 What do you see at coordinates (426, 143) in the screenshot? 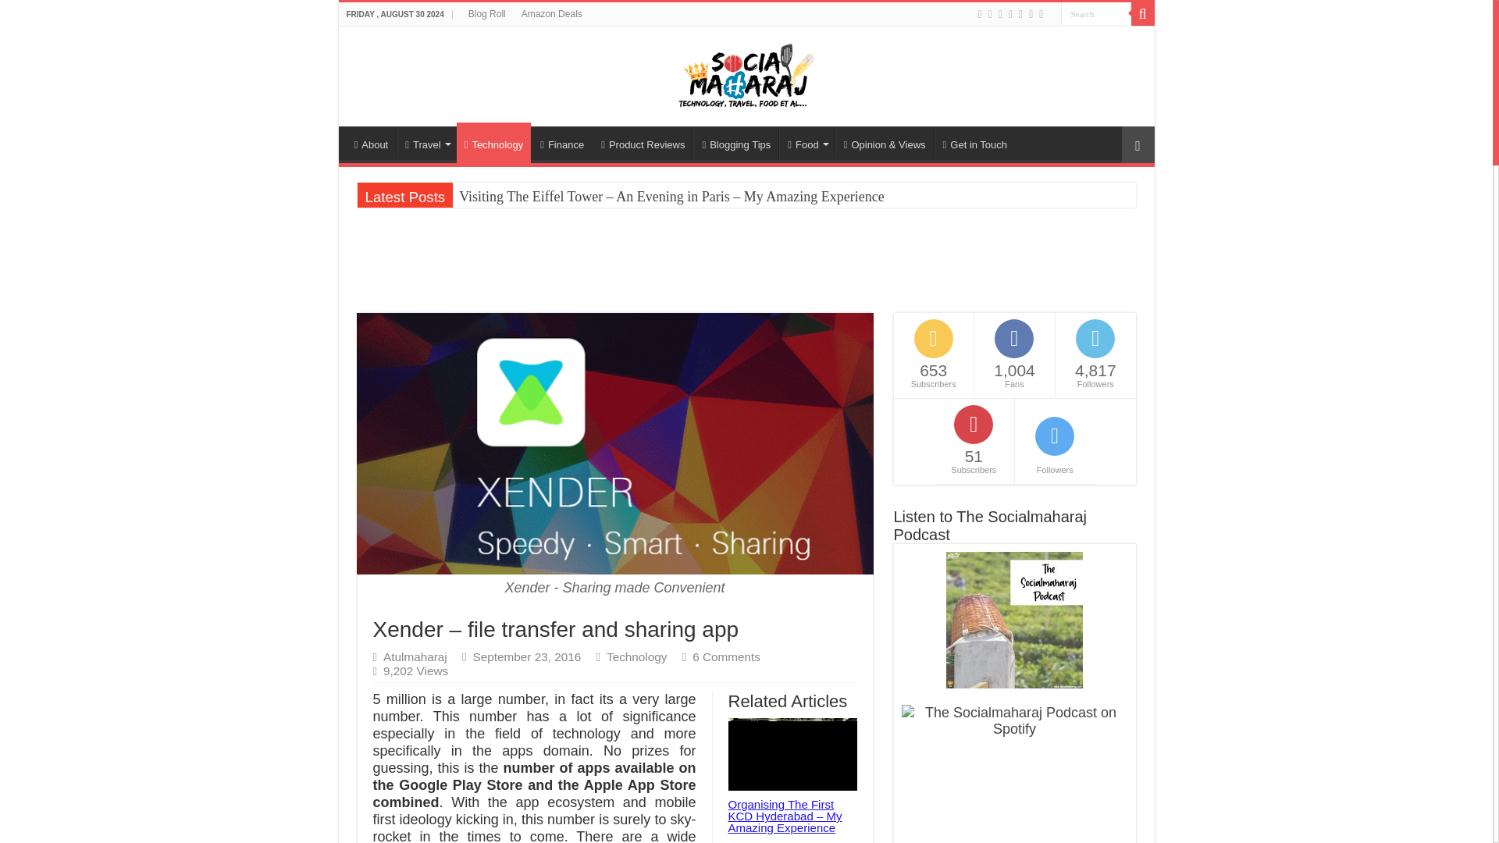
I see `Travel` at bounding box center [426, 143].